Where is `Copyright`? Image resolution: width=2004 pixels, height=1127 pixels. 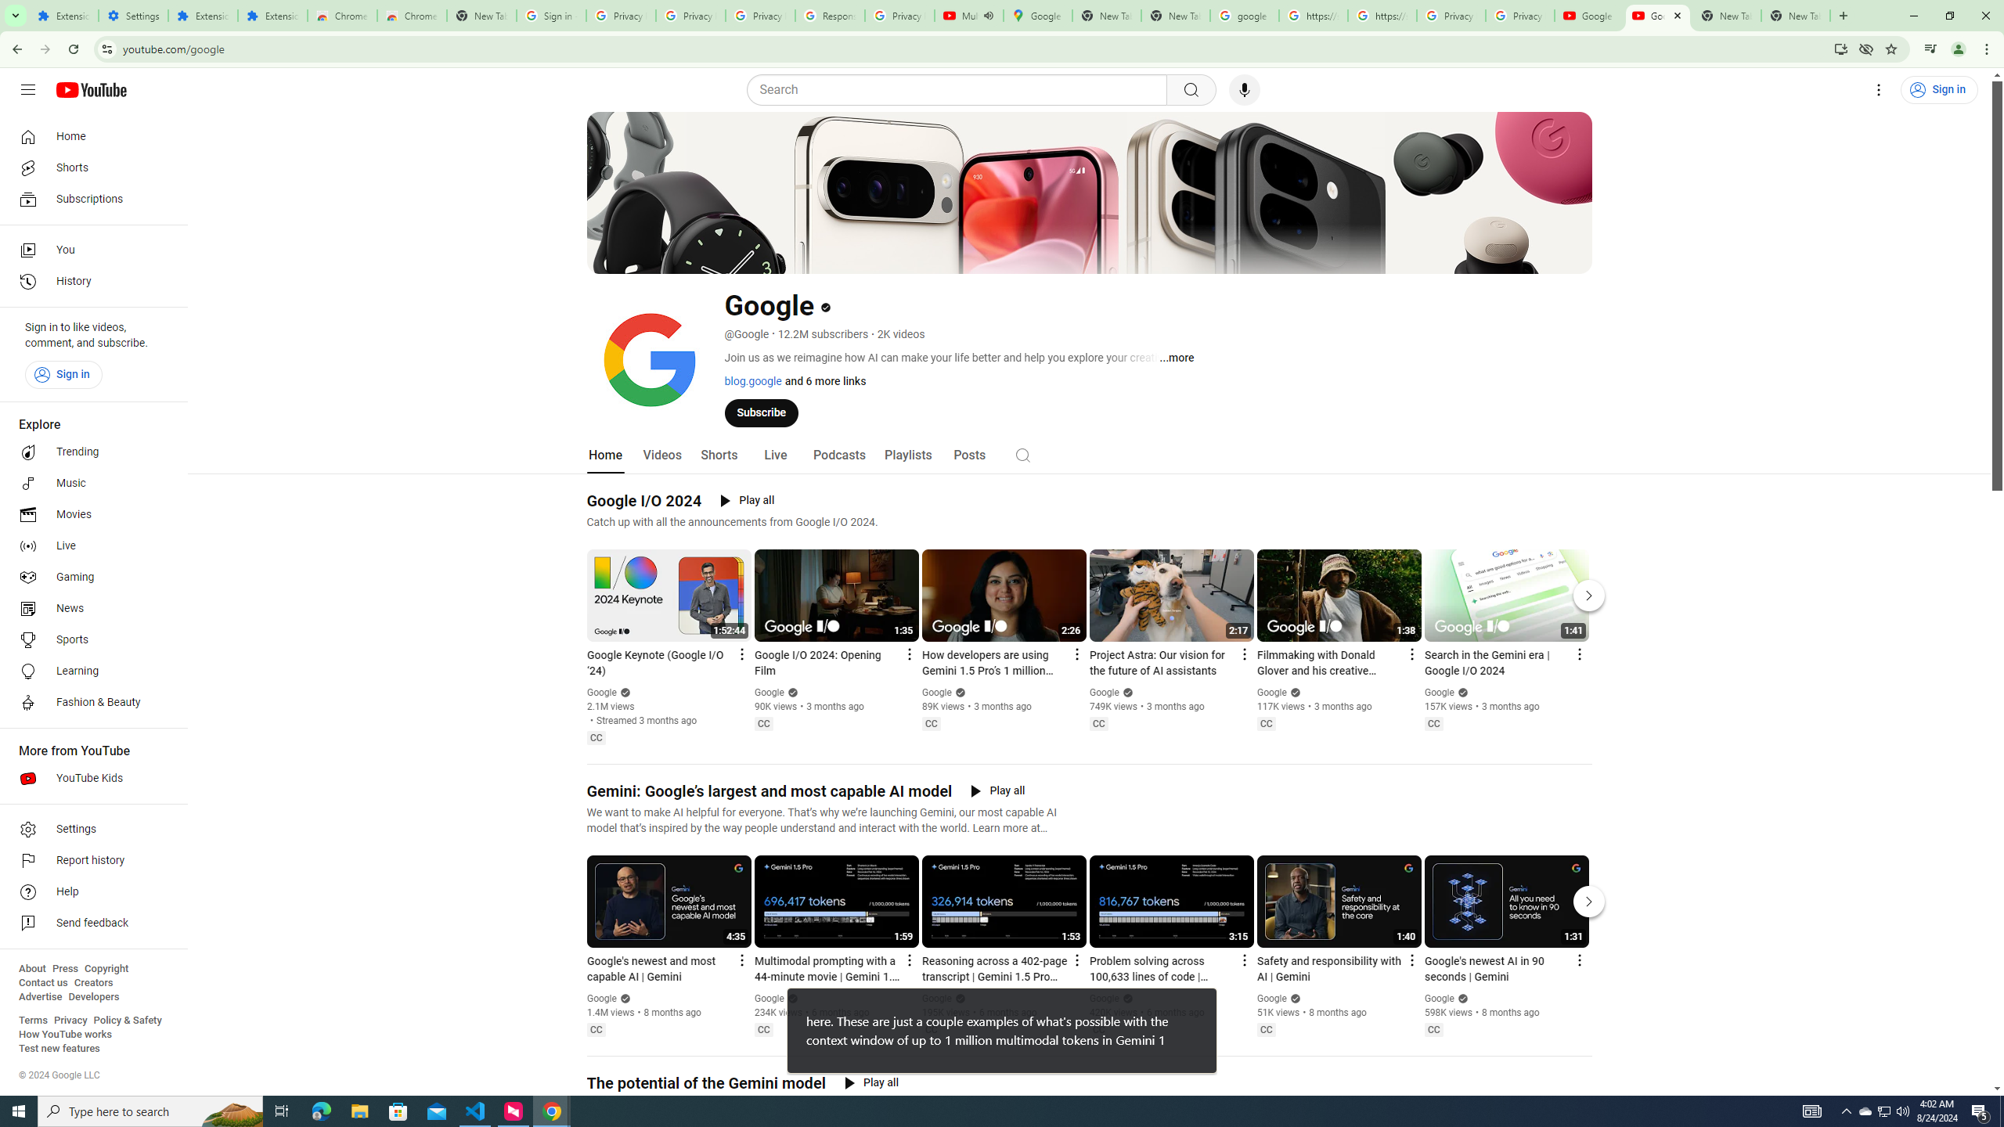 Copyright is located at coordinates (106, 969).